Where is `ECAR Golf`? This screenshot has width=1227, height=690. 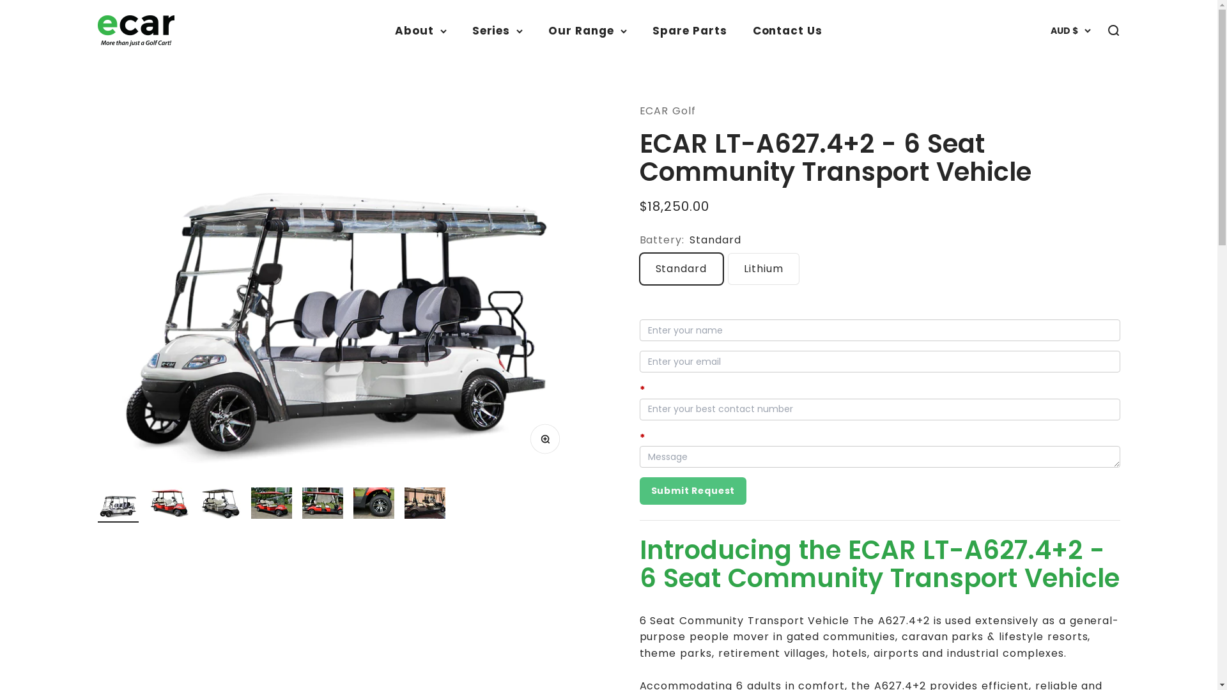
ECAR Golf is located at coordinates (135, 31).